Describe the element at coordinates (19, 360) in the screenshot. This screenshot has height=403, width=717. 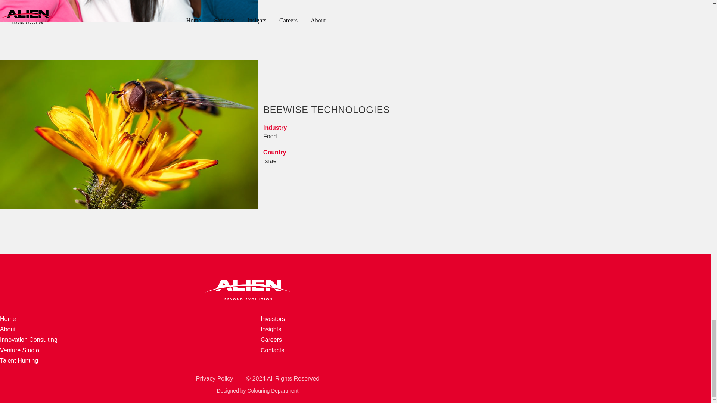
I see `Talent Hunting` at that location.